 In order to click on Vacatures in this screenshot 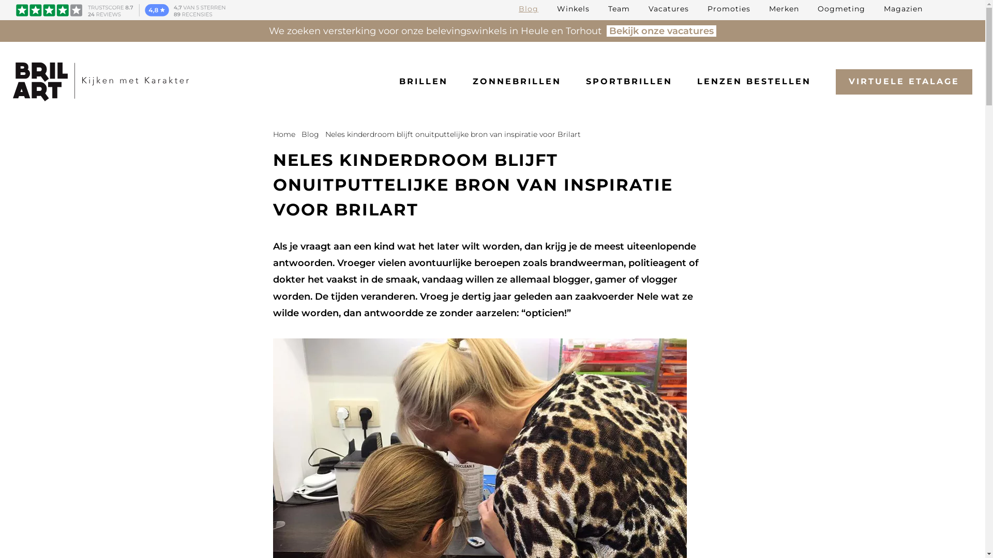, I will do `click(669, 9)`.